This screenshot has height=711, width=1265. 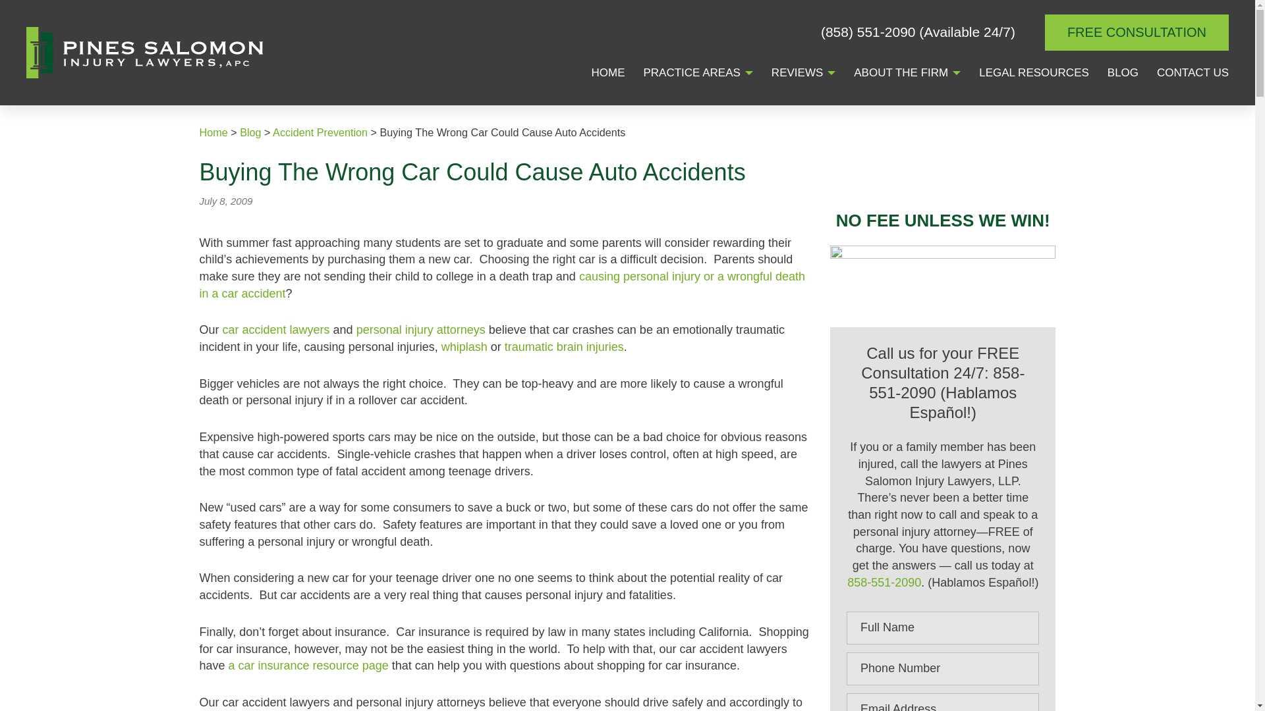 What do you see at coordinates (213, 132) in the screenshot?
I see `Go to Pines Salomon Injury Lawyers, LLP.` at bounding box center [213, 132].